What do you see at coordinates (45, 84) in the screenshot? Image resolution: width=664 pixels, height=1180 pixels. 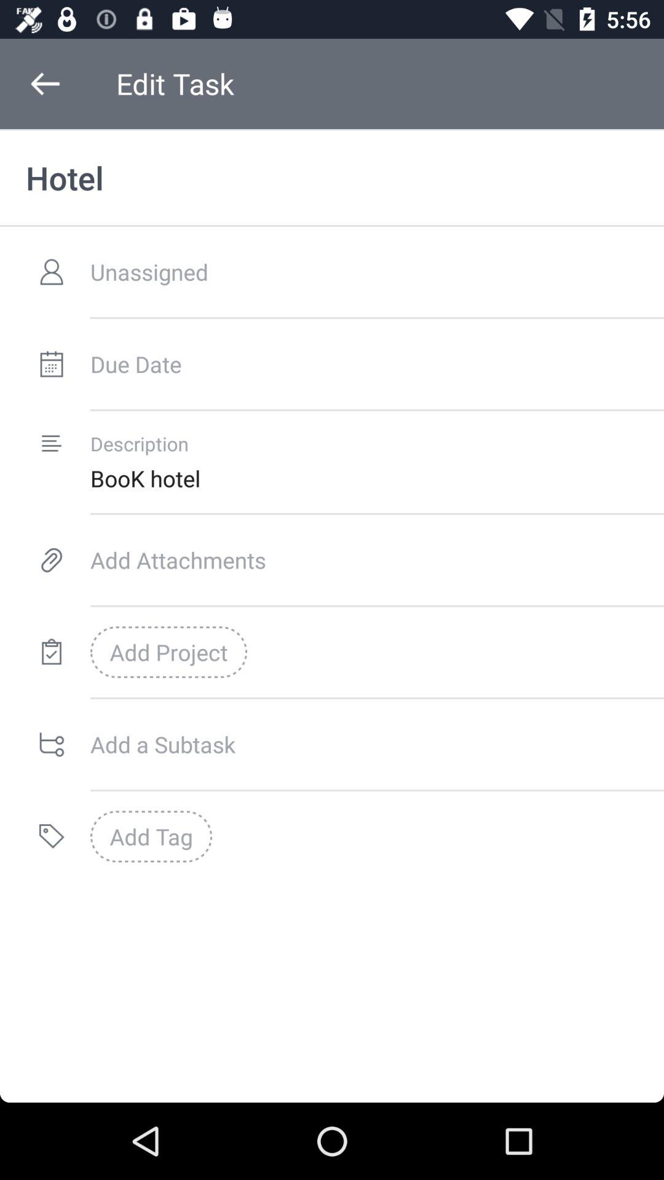 I see `choose the icon to the left of edit task item` at bounding box center [45, 84].